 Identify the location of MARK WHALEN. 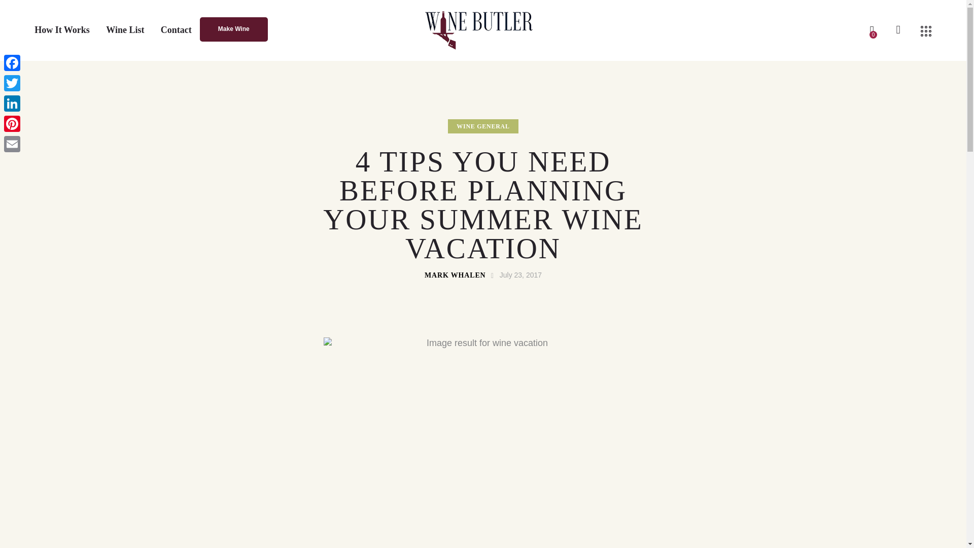
(461, 276).